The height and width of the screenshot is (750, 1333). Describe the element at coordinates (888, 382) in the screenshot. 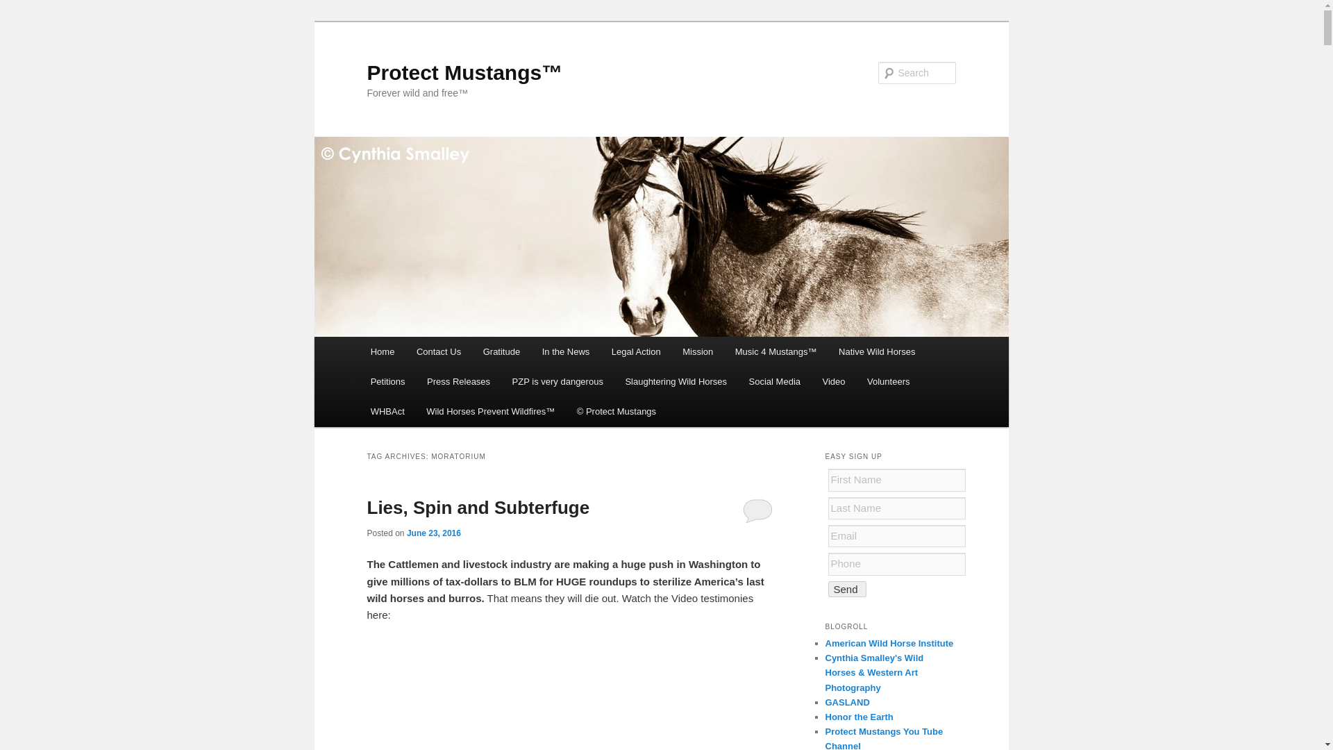

I see `Volunteers` at that location.